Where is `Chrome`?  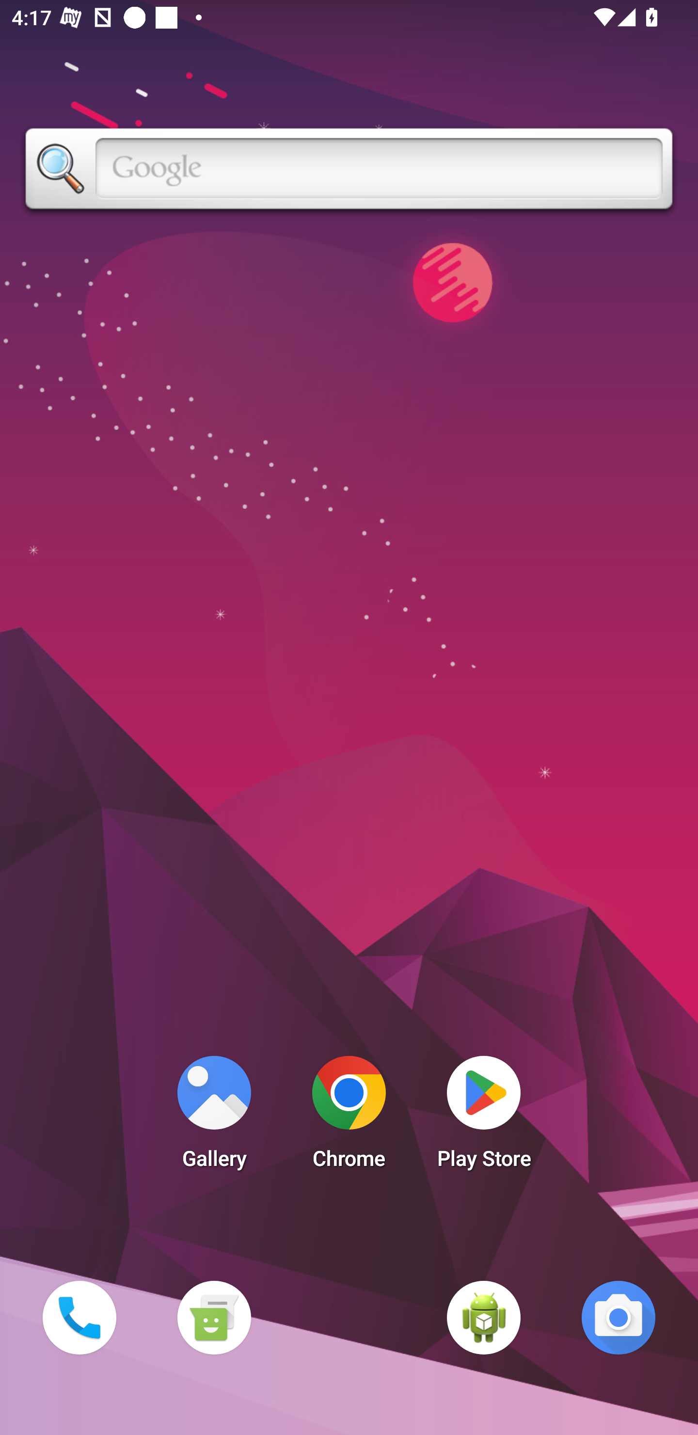
Chrome is located at coordinates (349, 1117).